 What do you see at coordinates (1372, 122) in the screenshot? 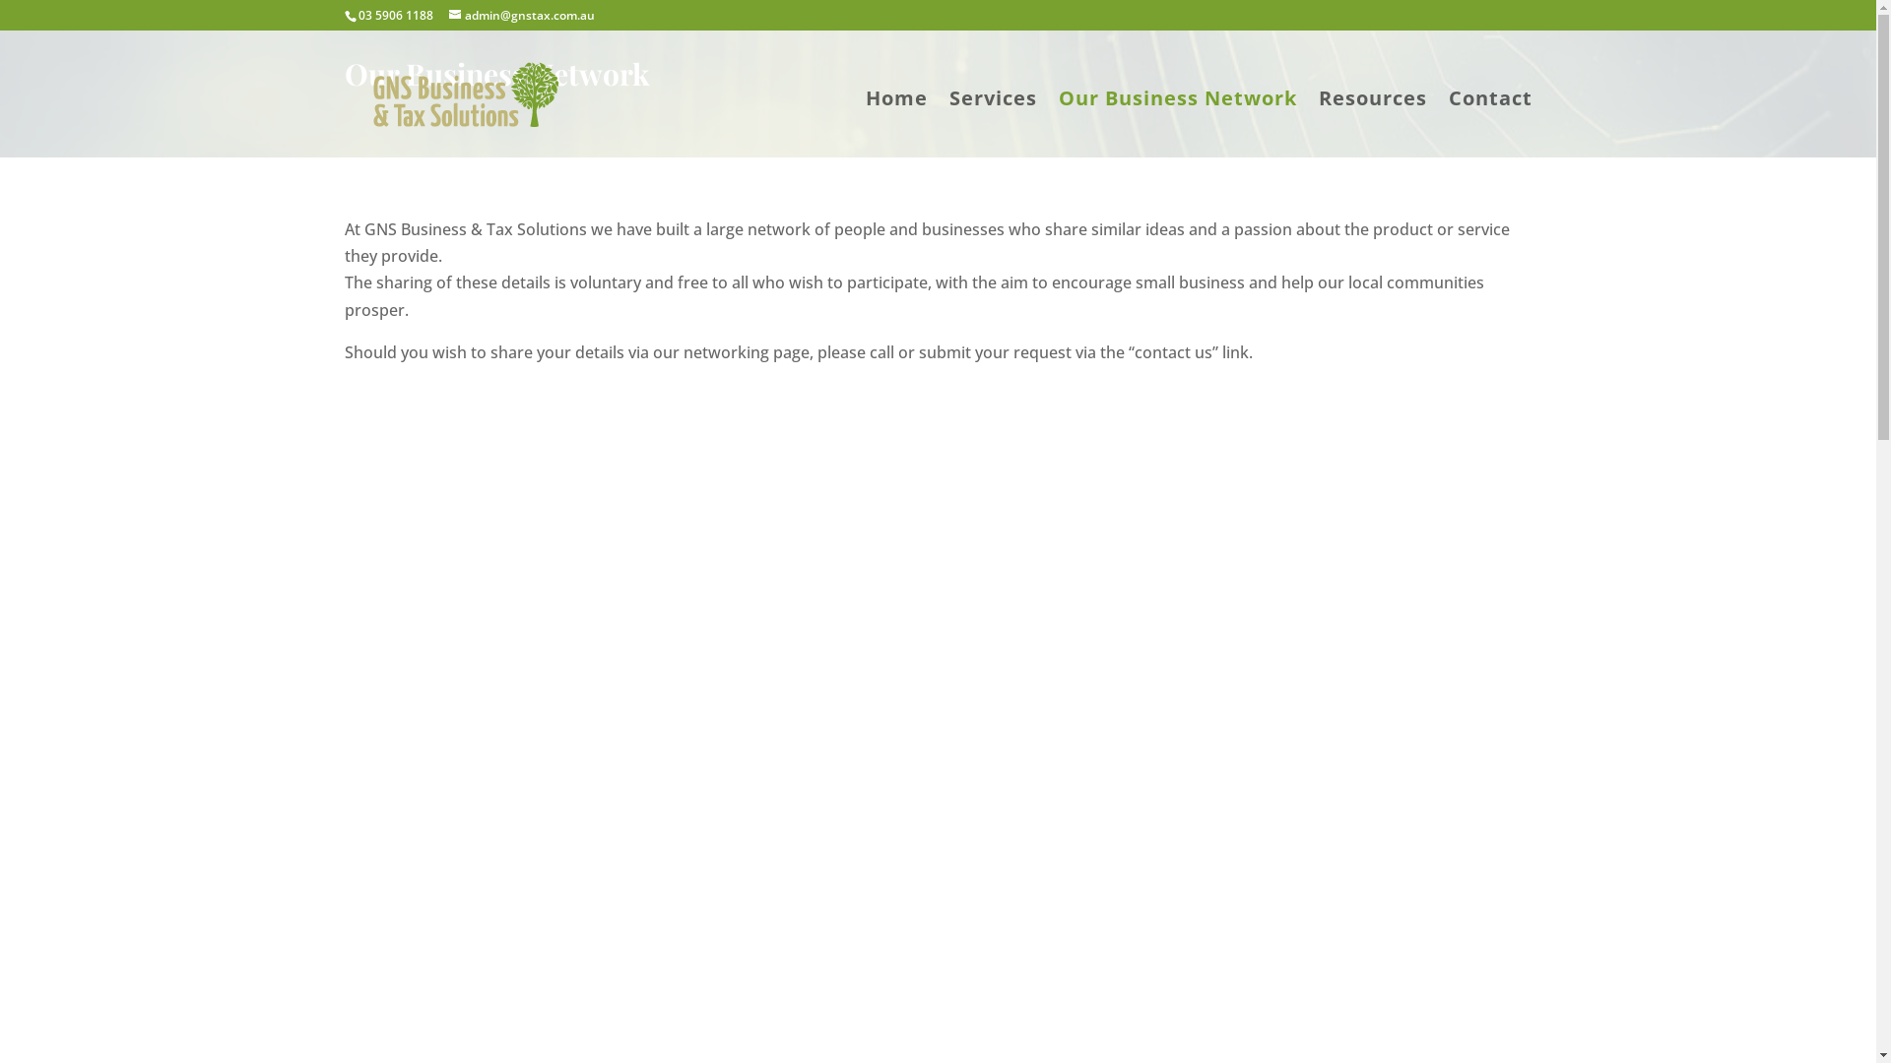
I see `Resources` at bounding box center [1372, 122].